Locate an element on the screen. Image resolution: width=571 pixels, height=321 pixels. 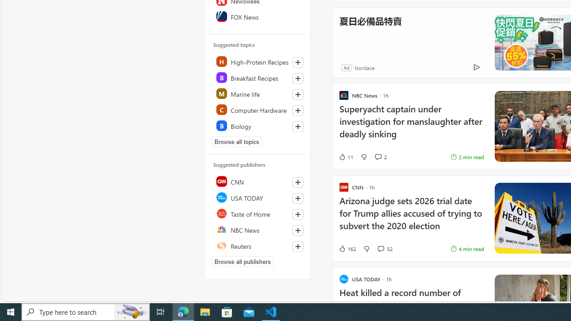
NBC News is located at coordinates (258, 229).